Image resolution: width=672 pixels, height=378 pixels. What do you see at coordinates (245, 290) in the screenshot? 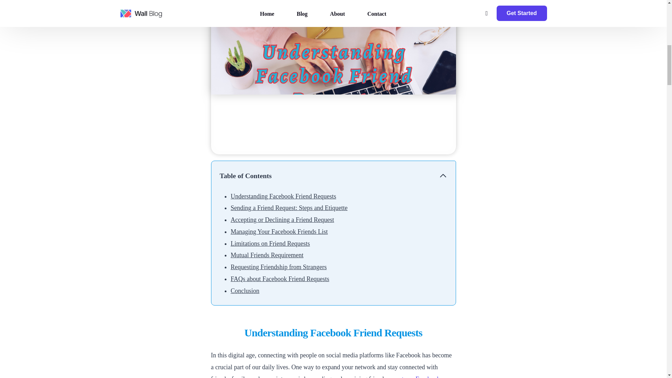
I see `Conclusion` at bounding box center [245, 290].